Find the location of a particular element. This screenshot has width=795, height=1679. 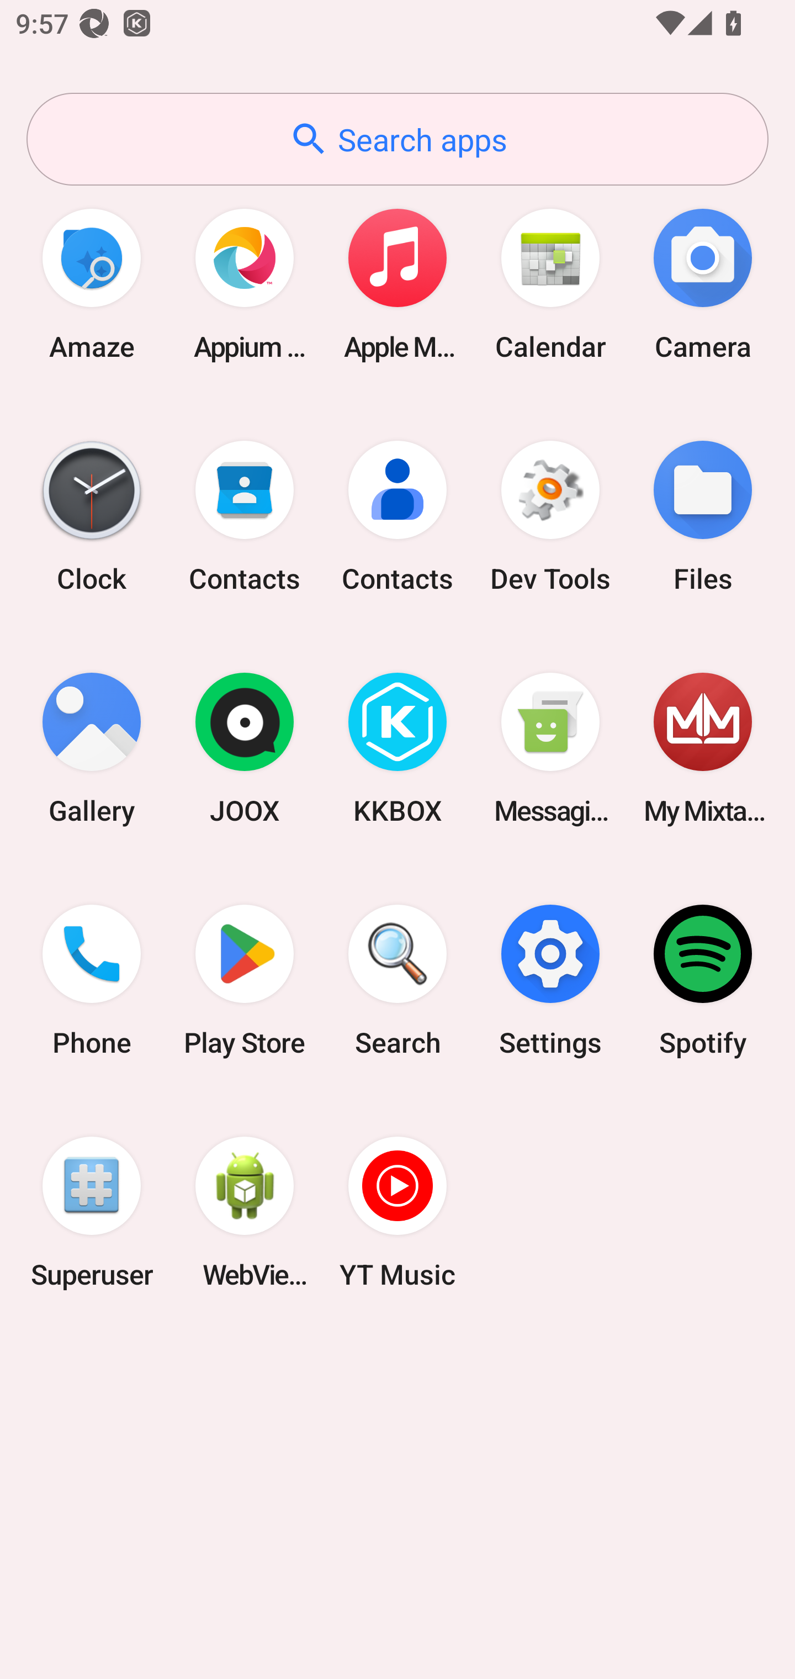

KKBOX is located at coordinates (397, 749).